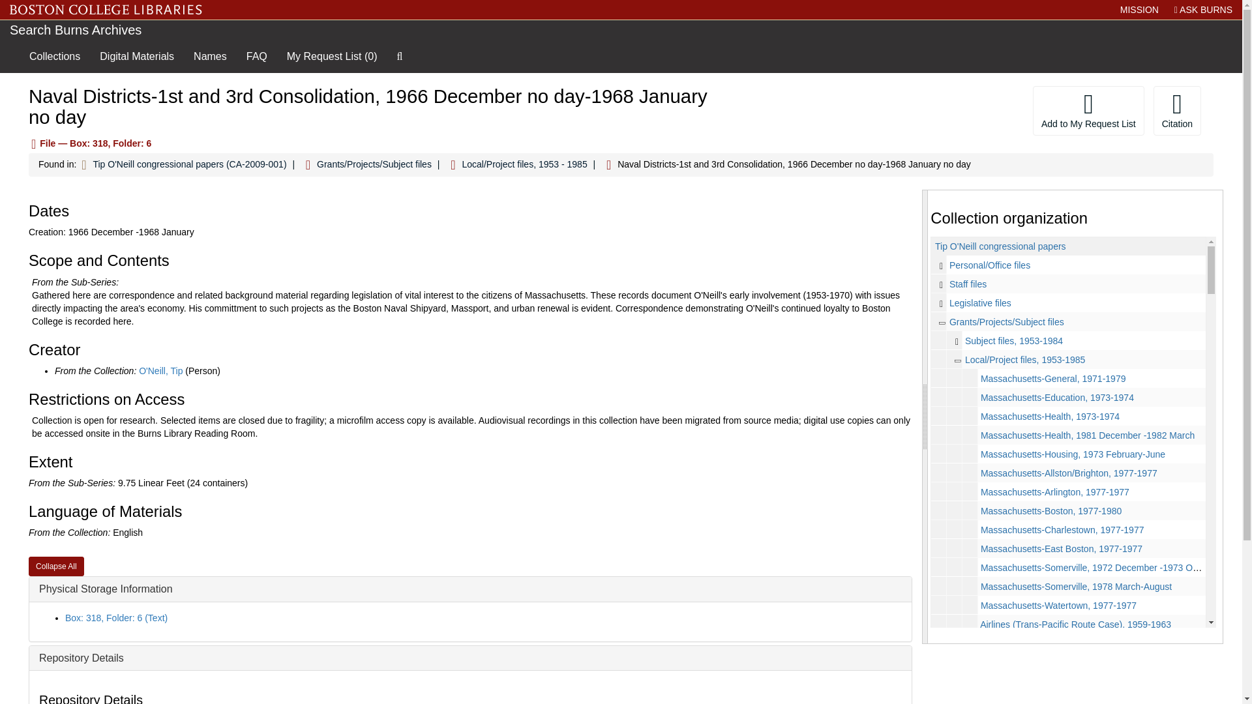 The image size is (1252, 704). I want to click on Massachusetts-General, so click(1068, 378).